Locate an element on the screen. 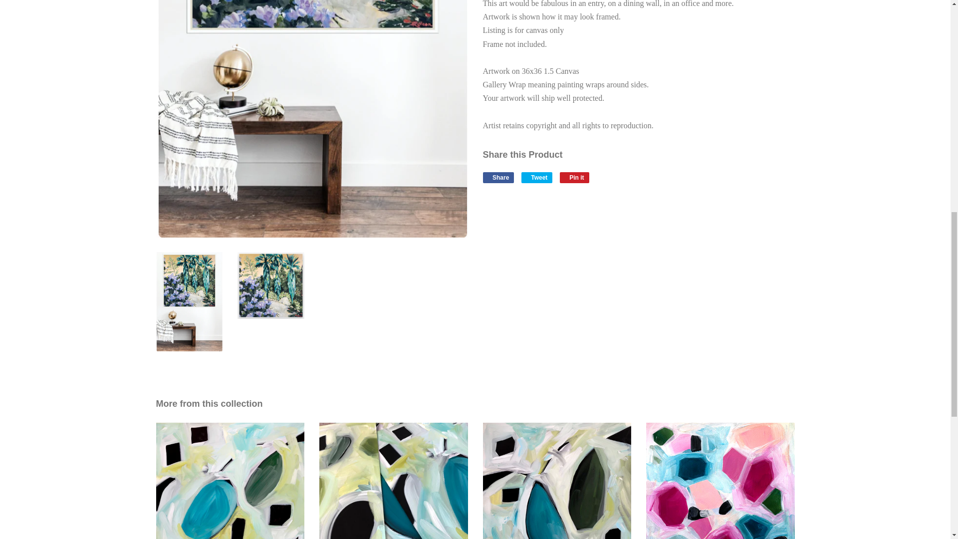  Pin on Pinterest is located at coordinates (574, 178).